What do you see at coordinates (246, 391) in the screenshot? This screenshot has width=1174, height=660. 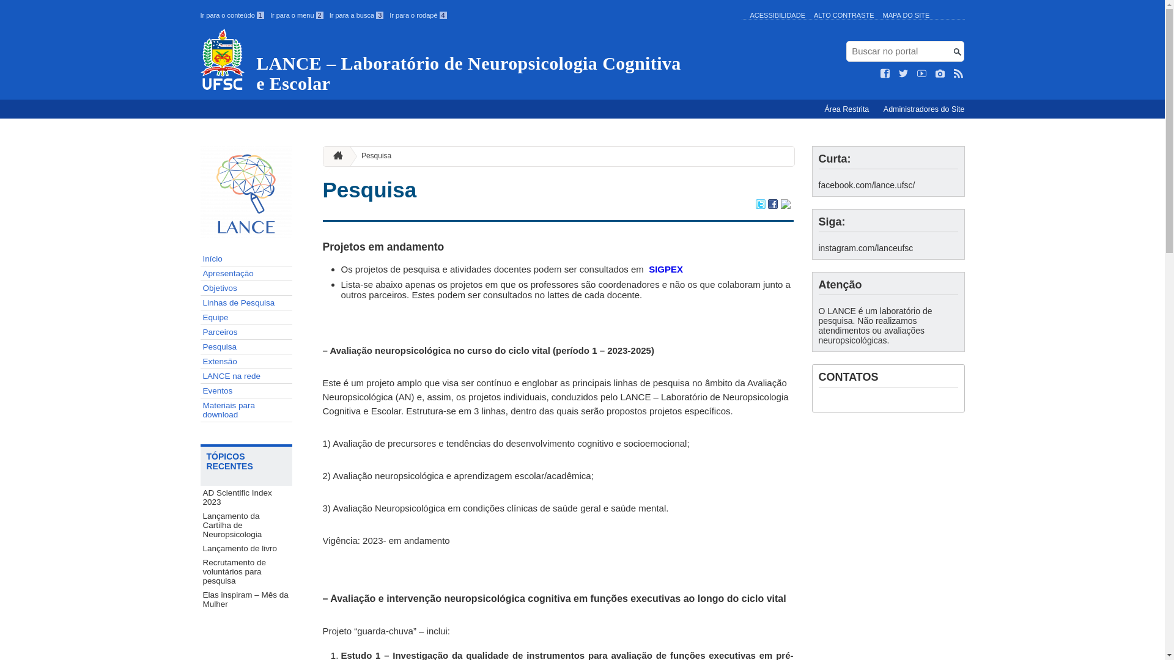 I see `Eventos` at bounding box center [246, 391].